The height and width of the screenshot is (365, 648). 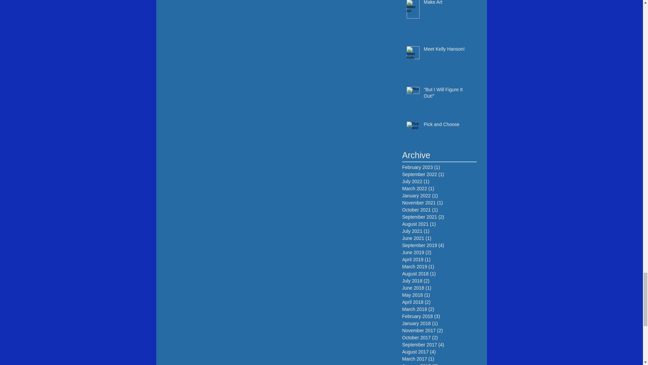 What do you see at coordinates (448, 94) in the screenshot?
I see `"But I Will Figure It Out!"` at bounding box center [448, 94].